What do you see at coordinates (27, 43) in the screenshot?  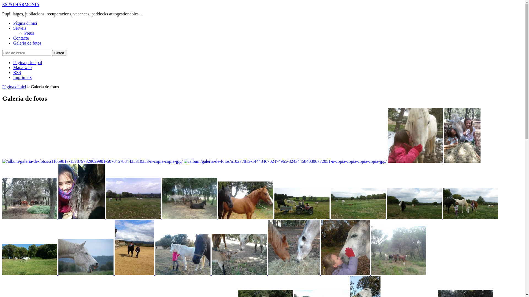 I see `Galeria de fotos` at bounding box center [27, 43].